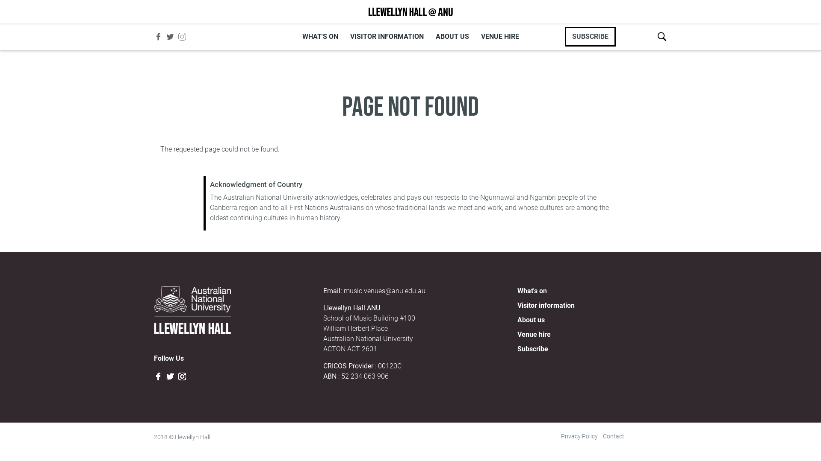 This screenshot has height=461, width=821. I want to click on ABOUT US, so click(452, 37).